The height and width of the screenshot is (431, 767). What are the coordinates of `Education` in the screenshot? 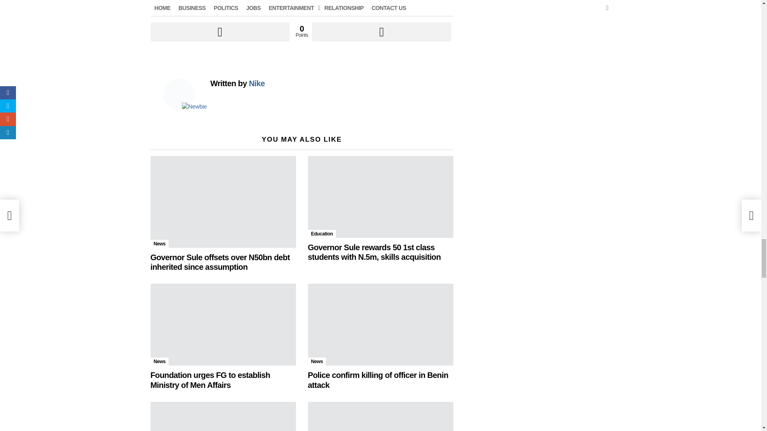 It's located at (321, 234).